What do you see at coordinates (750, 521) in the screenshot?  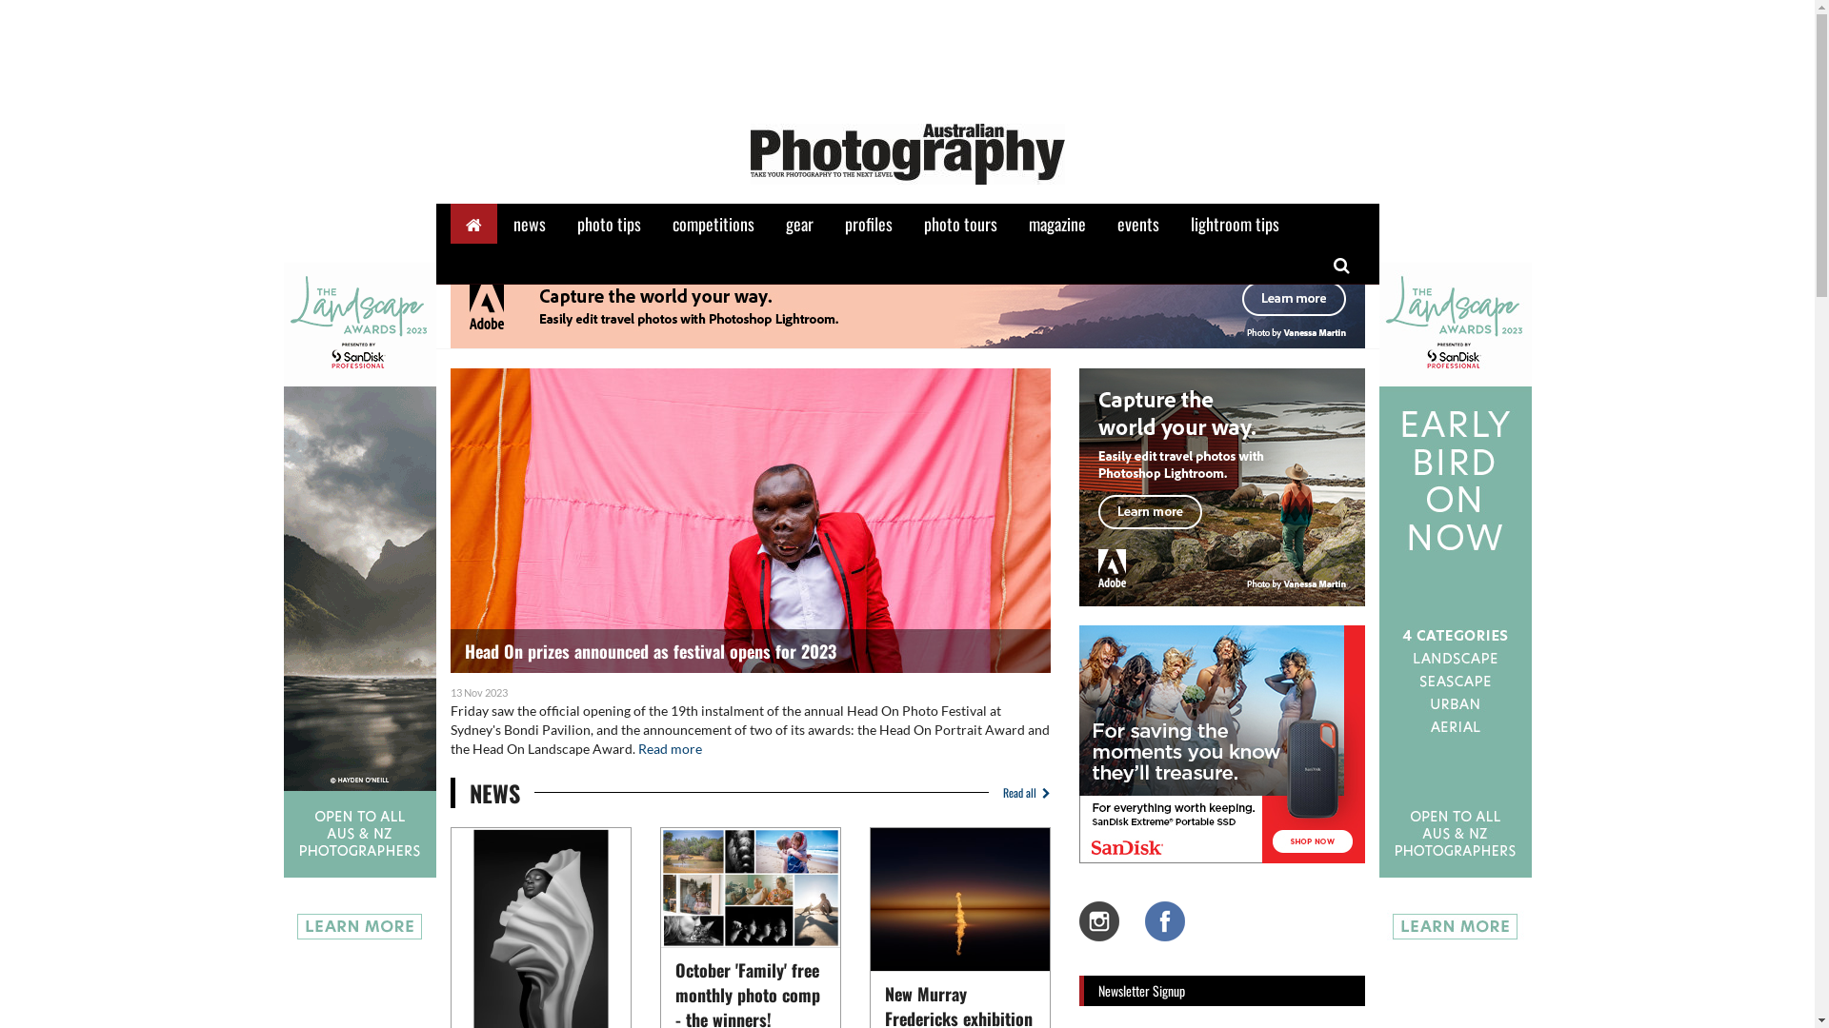 I see `Head On prizes announced as festival opens for 2023` at bounding box center [750, 521].